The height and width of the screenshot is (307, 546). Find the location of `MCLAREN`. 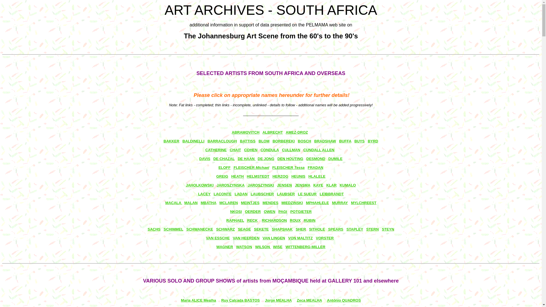

MCLAREN is located at coordinates (229, 203).